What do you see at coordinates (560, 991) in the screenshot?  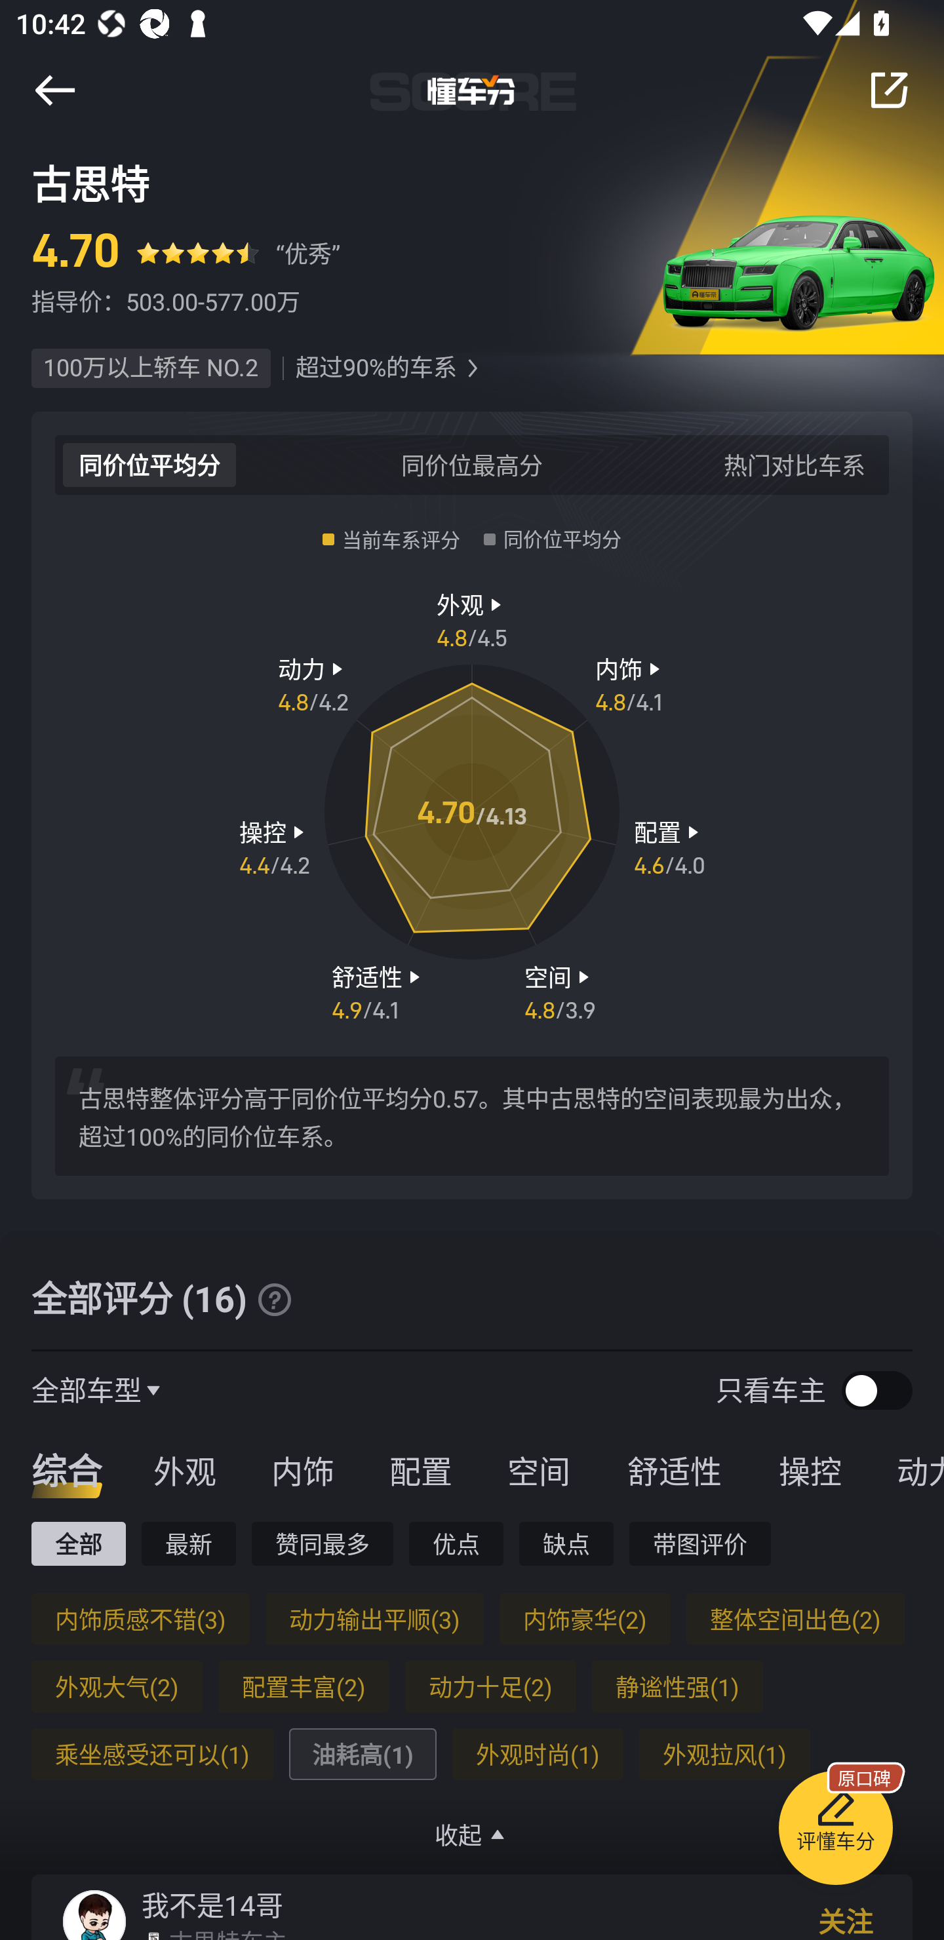 I see `空间  4.8 / 3.9` at bounding box center [560, 991].